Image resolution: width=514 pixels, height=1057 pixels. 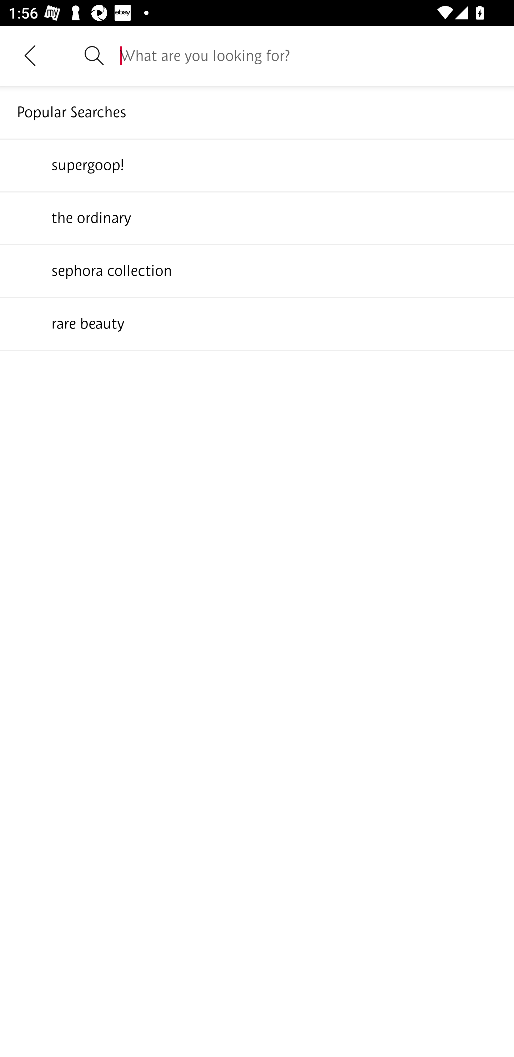 What do you see at coordinates (257, 165) in the screenshot?
I see `supergoop!` at bounding box center [257, 165].